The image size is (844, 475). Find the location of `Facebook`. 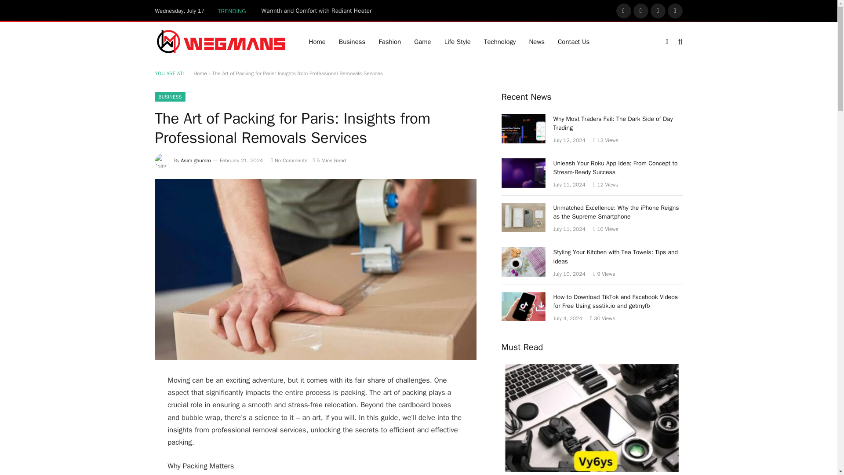

Facebook is located at coordinates (623, 11).